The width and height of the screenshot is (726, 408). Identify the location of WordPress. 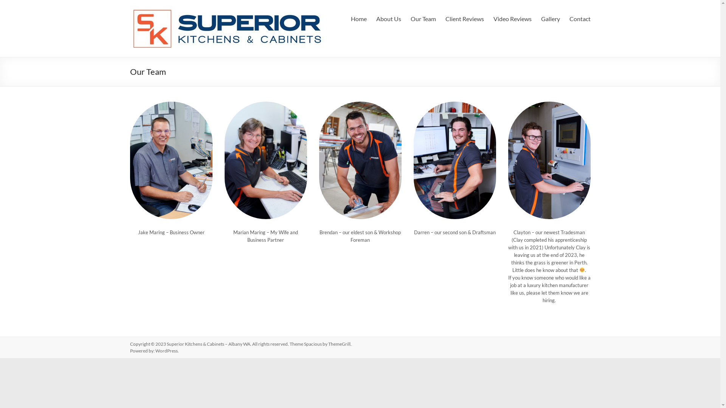
(166, 351).